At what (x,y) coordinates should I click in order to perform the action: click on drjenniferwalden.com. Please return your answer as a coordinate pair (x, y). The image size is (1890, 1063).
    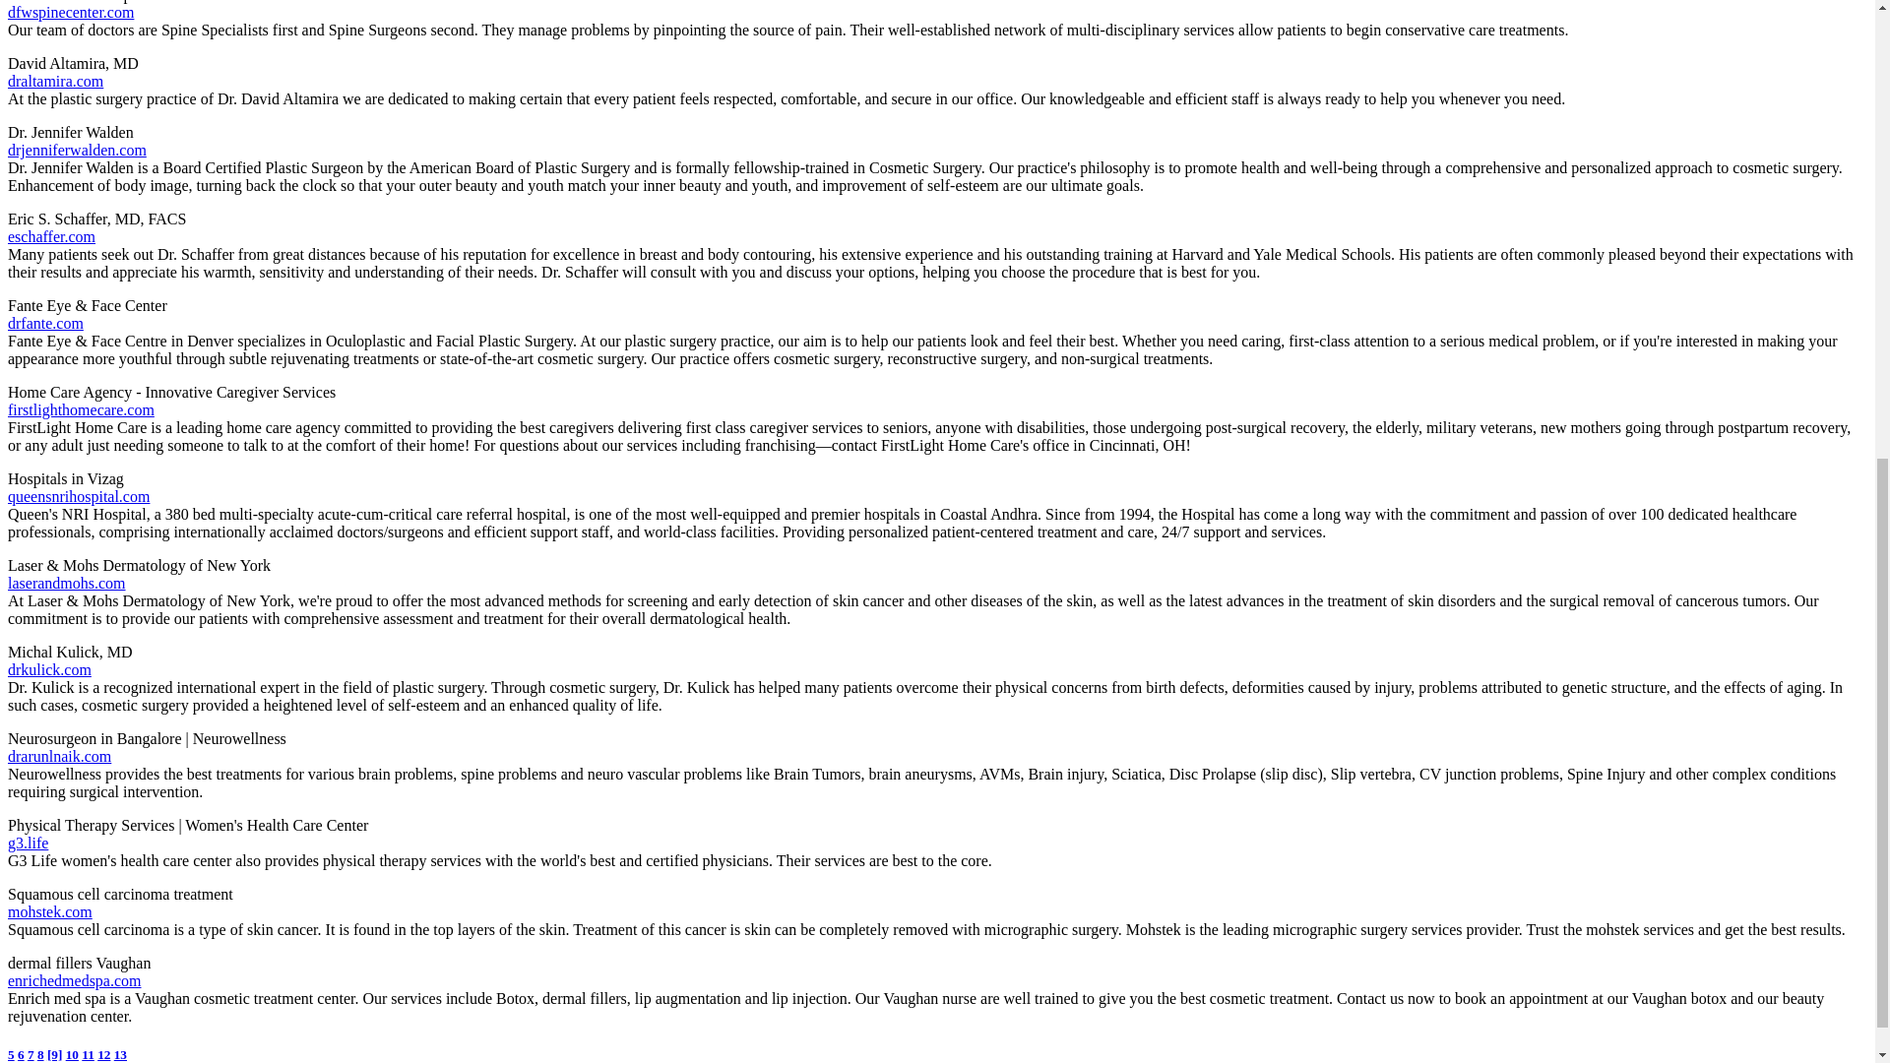
    Looking at the image, I should click on (77, 150).